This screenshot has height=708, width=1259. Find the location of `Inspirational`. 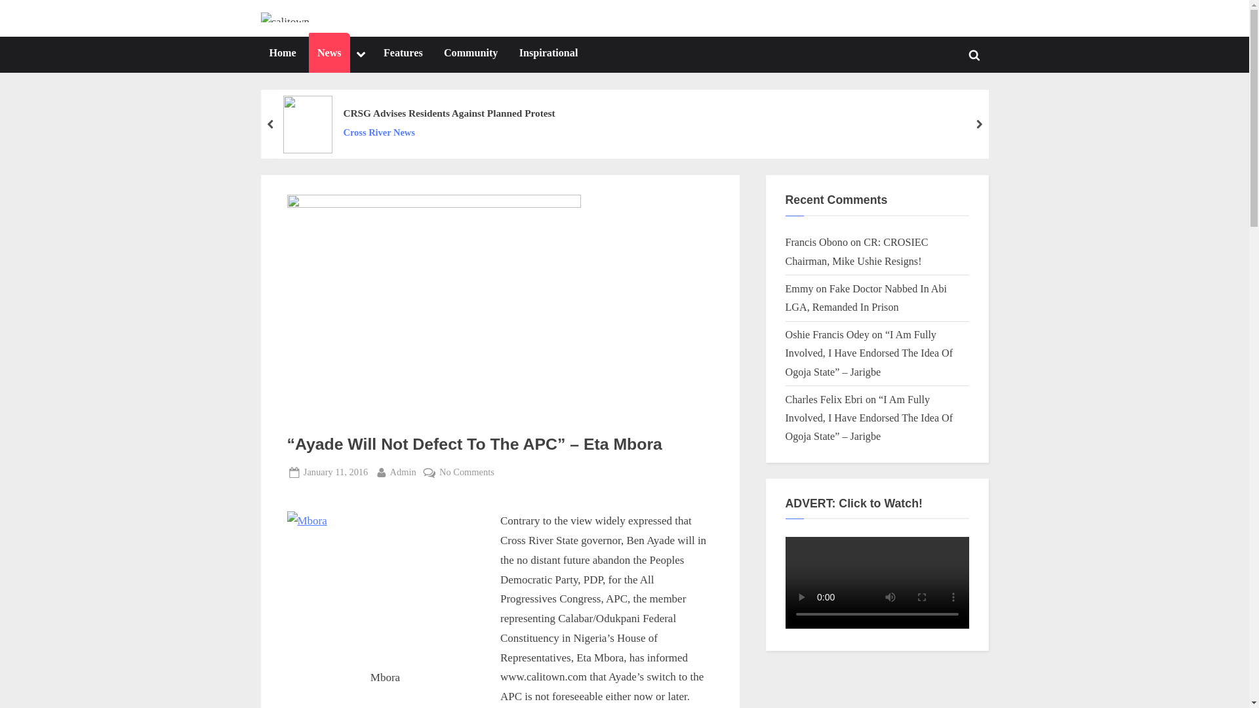

Inspirational is located at coordinates (282, 55).